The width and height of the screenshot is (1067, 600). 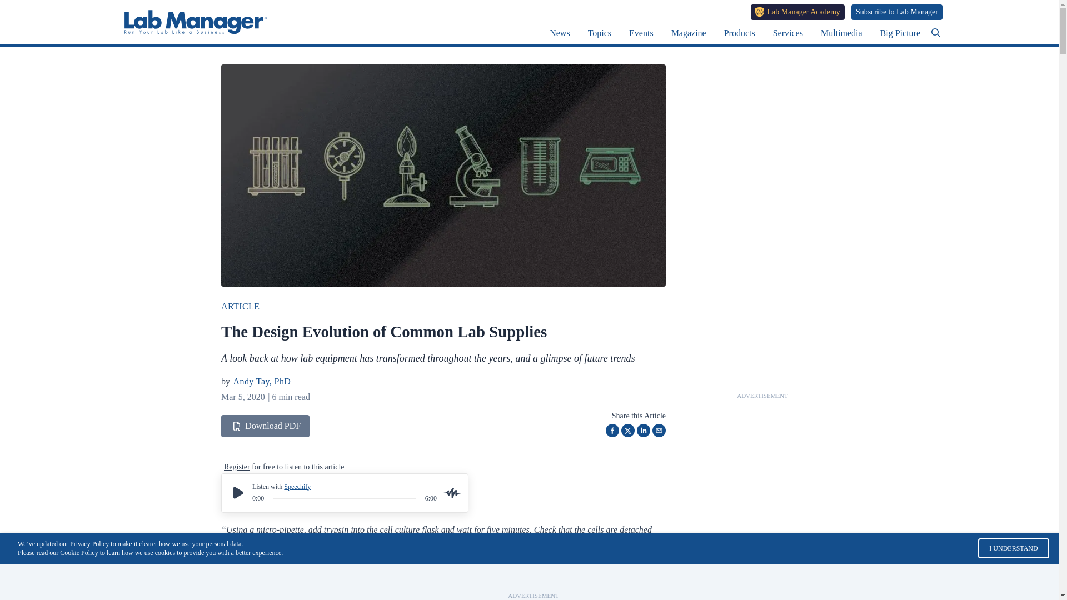 What do you see at coordinates (533, 578) in the screenshot?
I see `3rd party ad content` at bounding box center [533, 578].